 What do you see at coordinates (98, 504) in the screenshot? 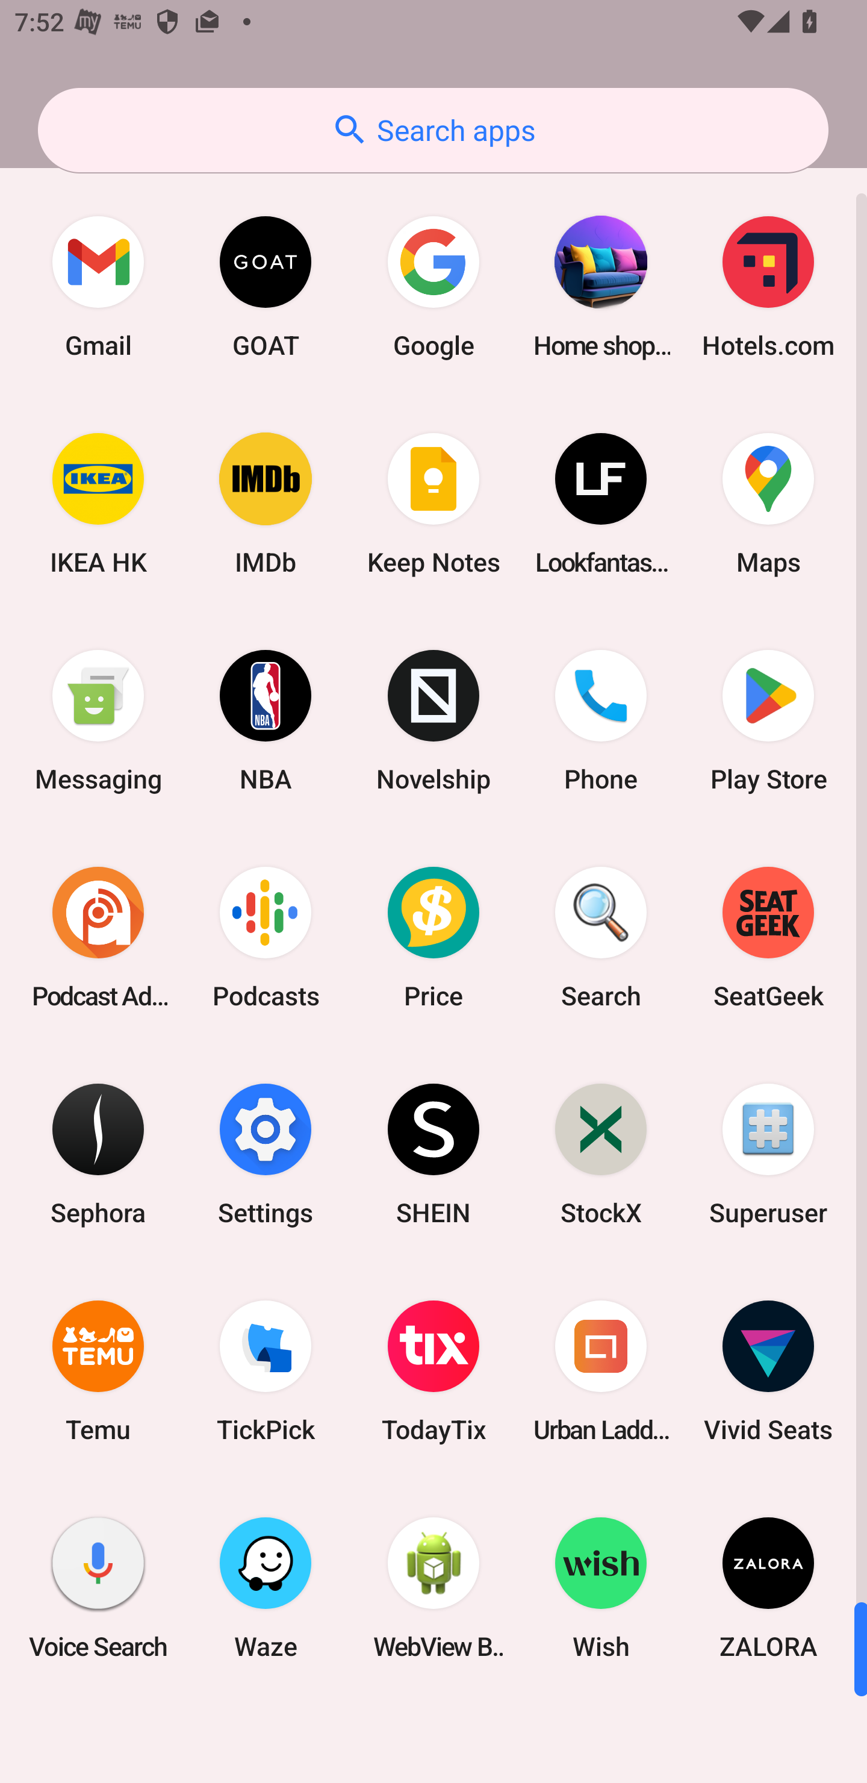
I see `IKEA HK` at bounding box center [98, 504].